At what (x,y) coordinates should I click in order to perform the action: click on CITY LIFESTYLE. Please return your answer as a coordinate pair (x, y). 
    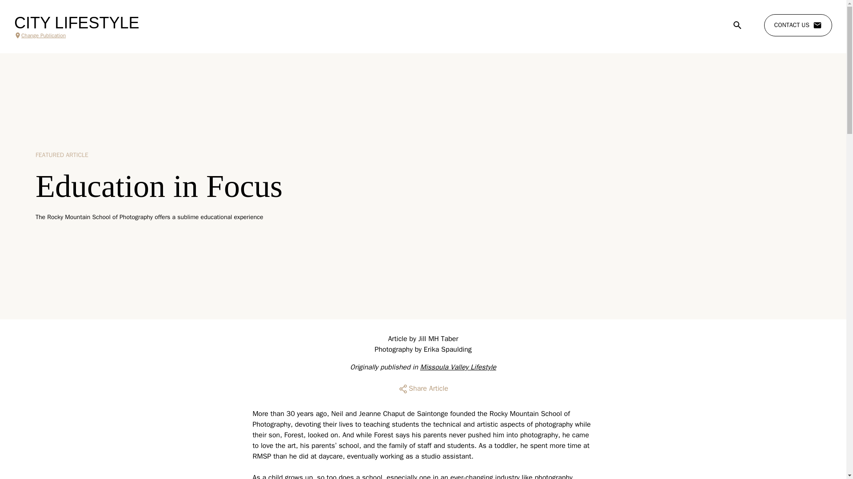
    Looking at the image, I should click on (76, 23).